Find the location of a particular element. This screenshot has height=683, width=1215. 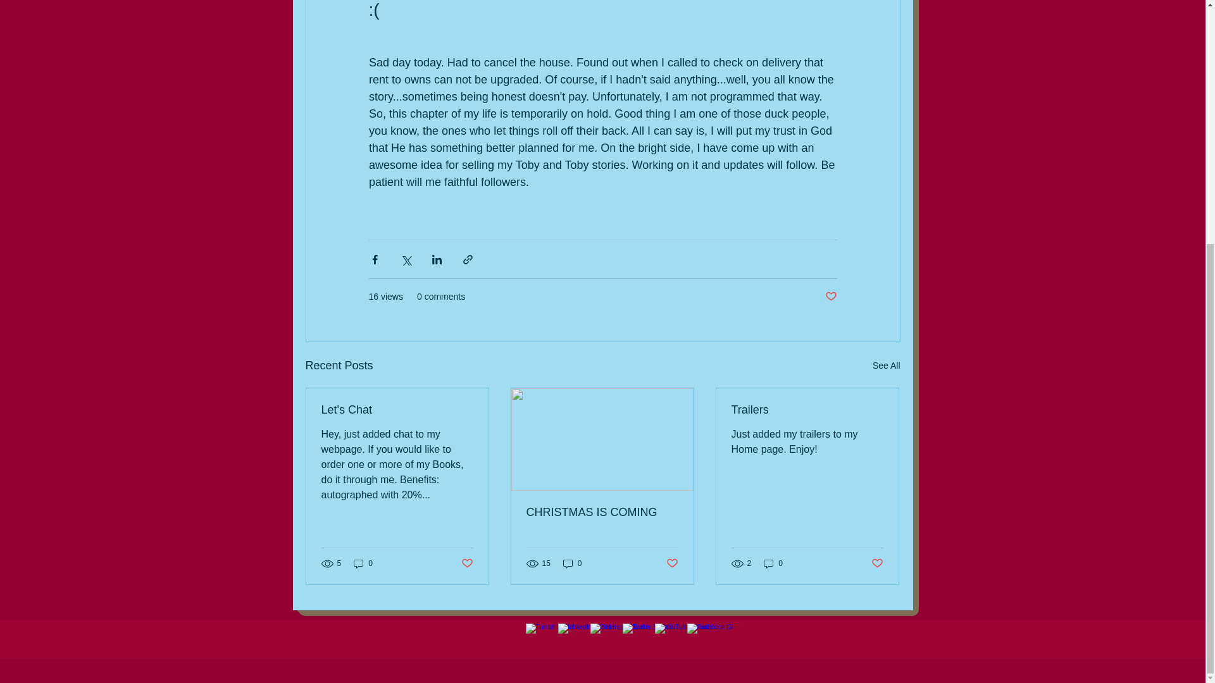

Trailers is located at coordinates (807, 410).